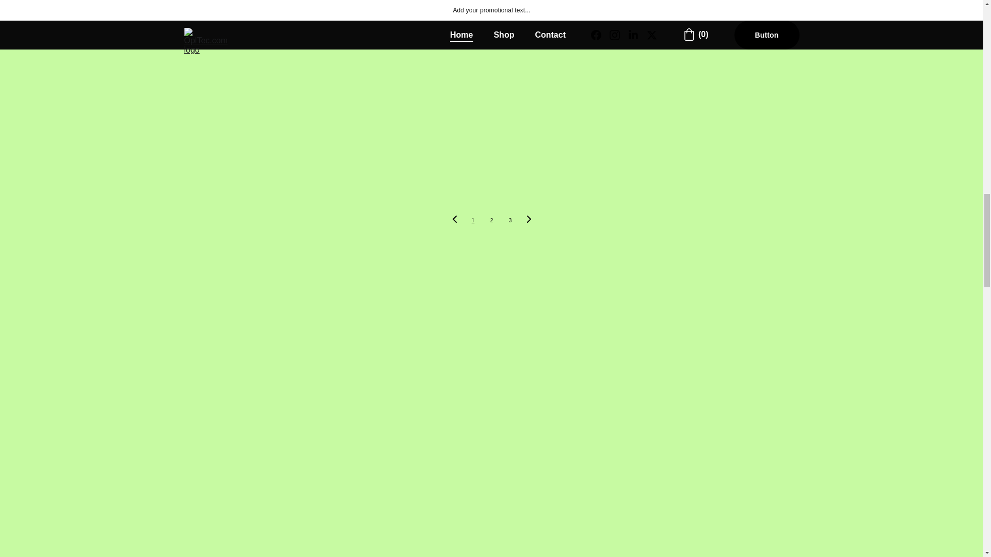 Image resolution: width=991 pixels, height=557 pixels. I want to click on 2, so click(491, 221).